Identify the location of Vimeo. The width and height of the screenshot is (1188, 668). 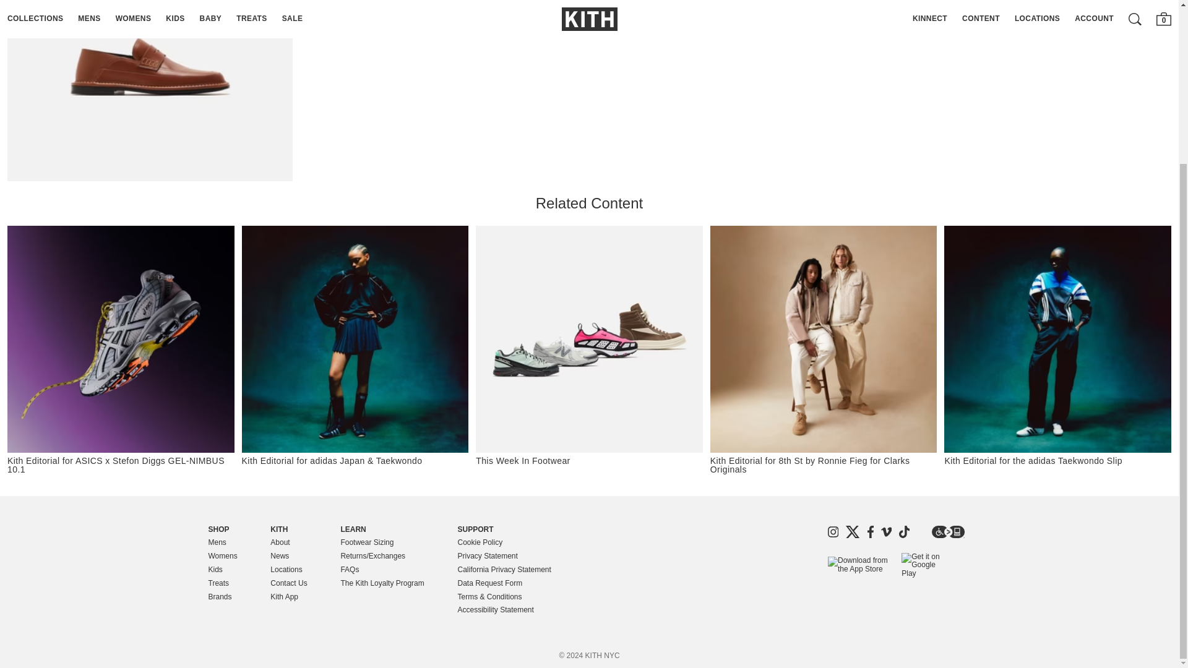
(886, 532).